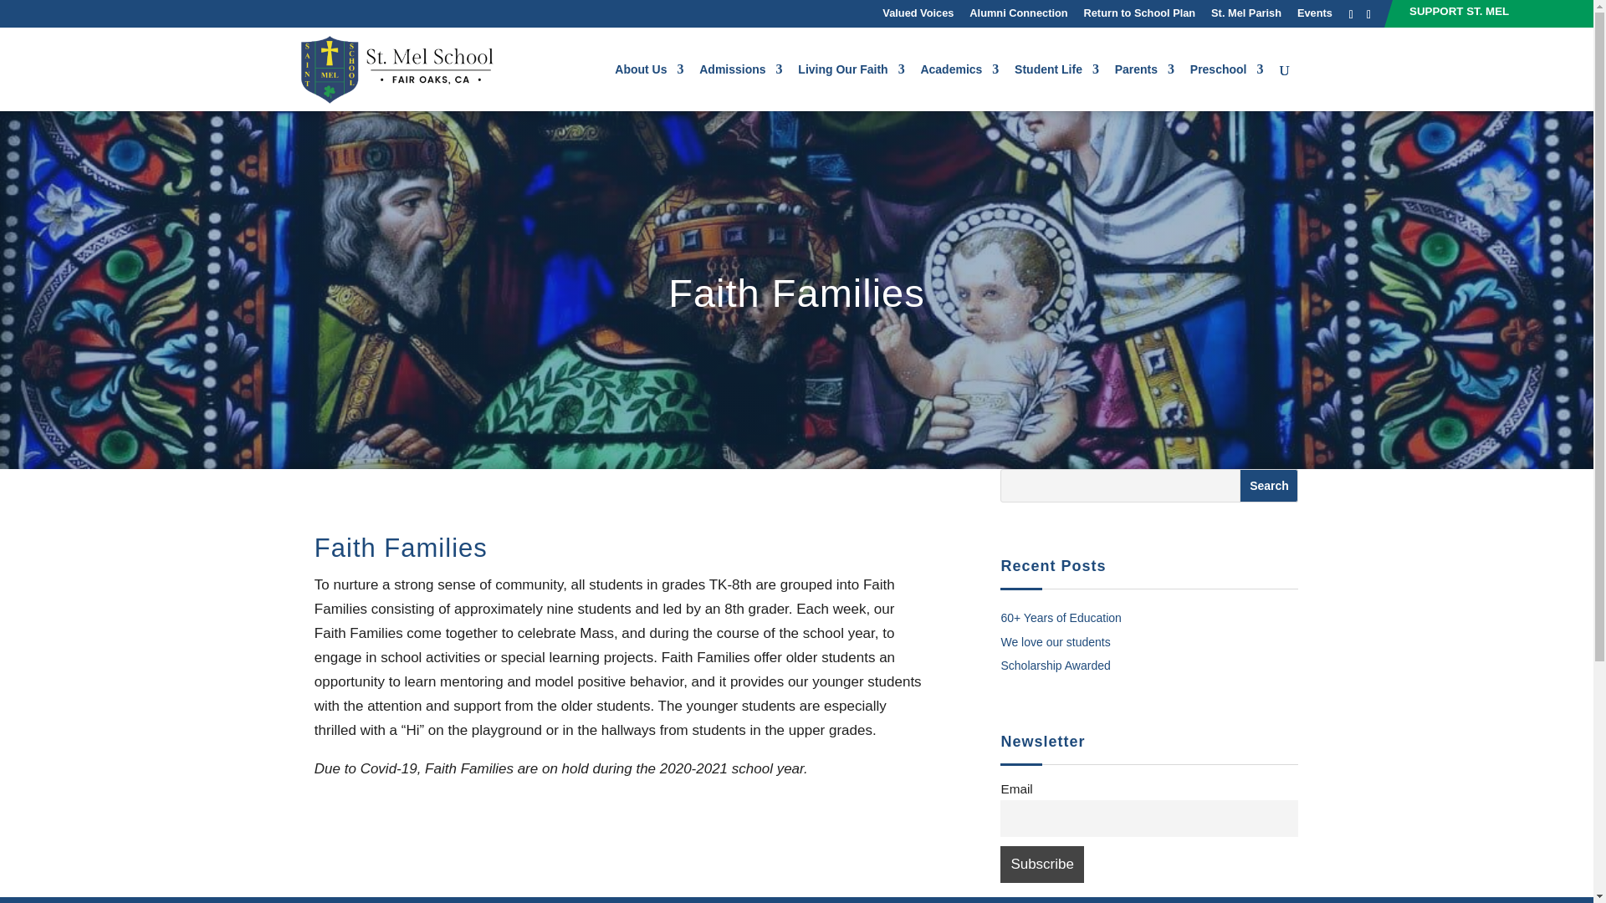  I want to click on Student Life, so click(1056, 87).